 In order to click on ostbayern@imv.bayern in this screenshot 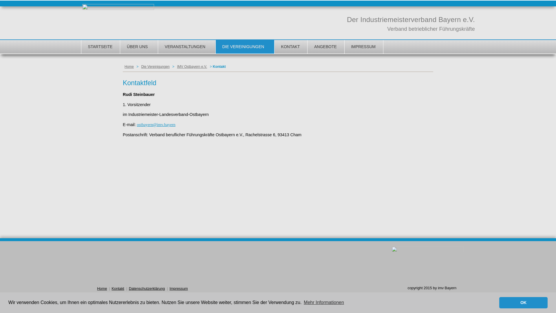, I will do `click(156, 125)`.